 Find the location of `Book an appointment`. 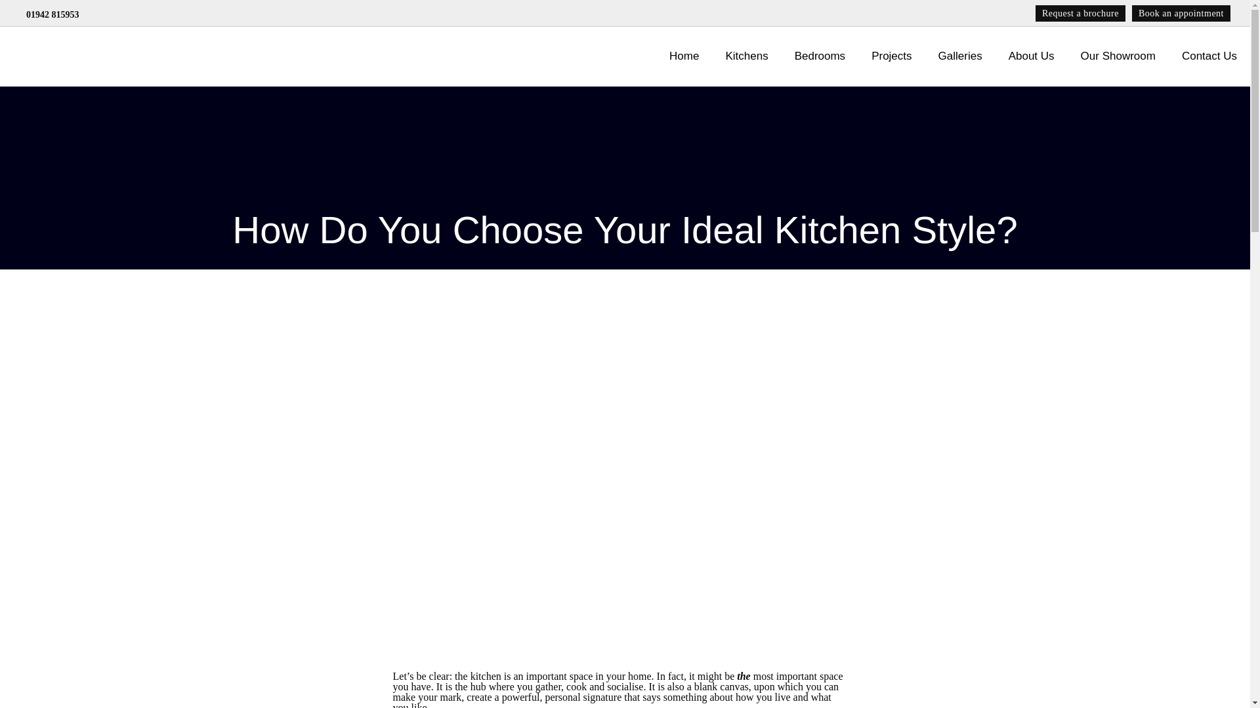

Book an appointment is located at coordinates (1181, 13).